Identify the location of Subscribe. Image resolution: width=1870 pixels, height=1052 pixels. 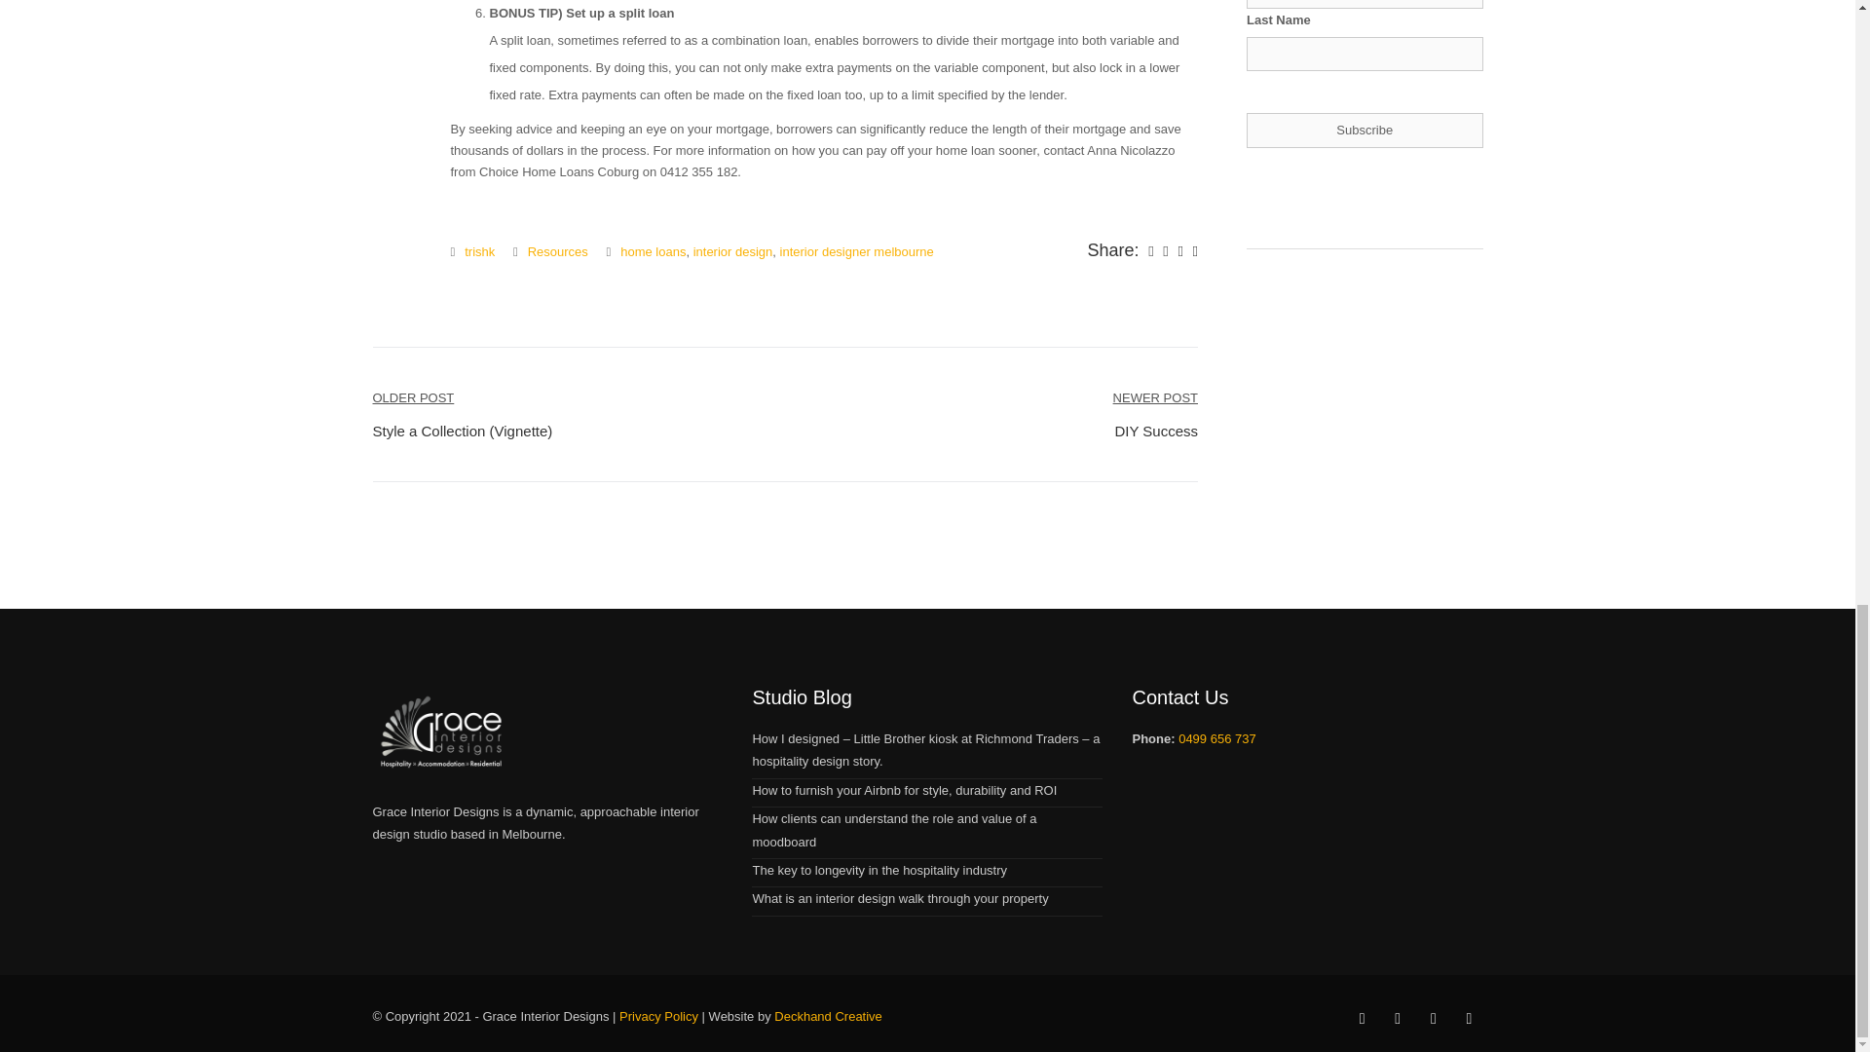
(1155, 414).